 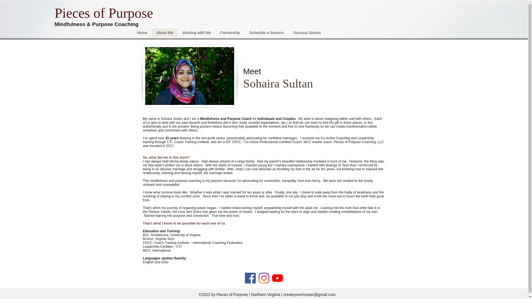 What do you see at coordinates (142, 32) in the screenshot?
I see `Home` at bounding box center [142, 32].